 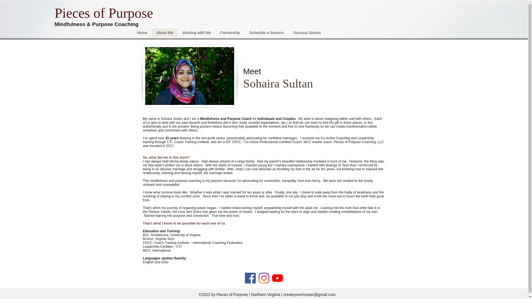 What do you see at coordinates (142, 32) in the screenshot?
I see `Home` at bounding box center [142, 32].